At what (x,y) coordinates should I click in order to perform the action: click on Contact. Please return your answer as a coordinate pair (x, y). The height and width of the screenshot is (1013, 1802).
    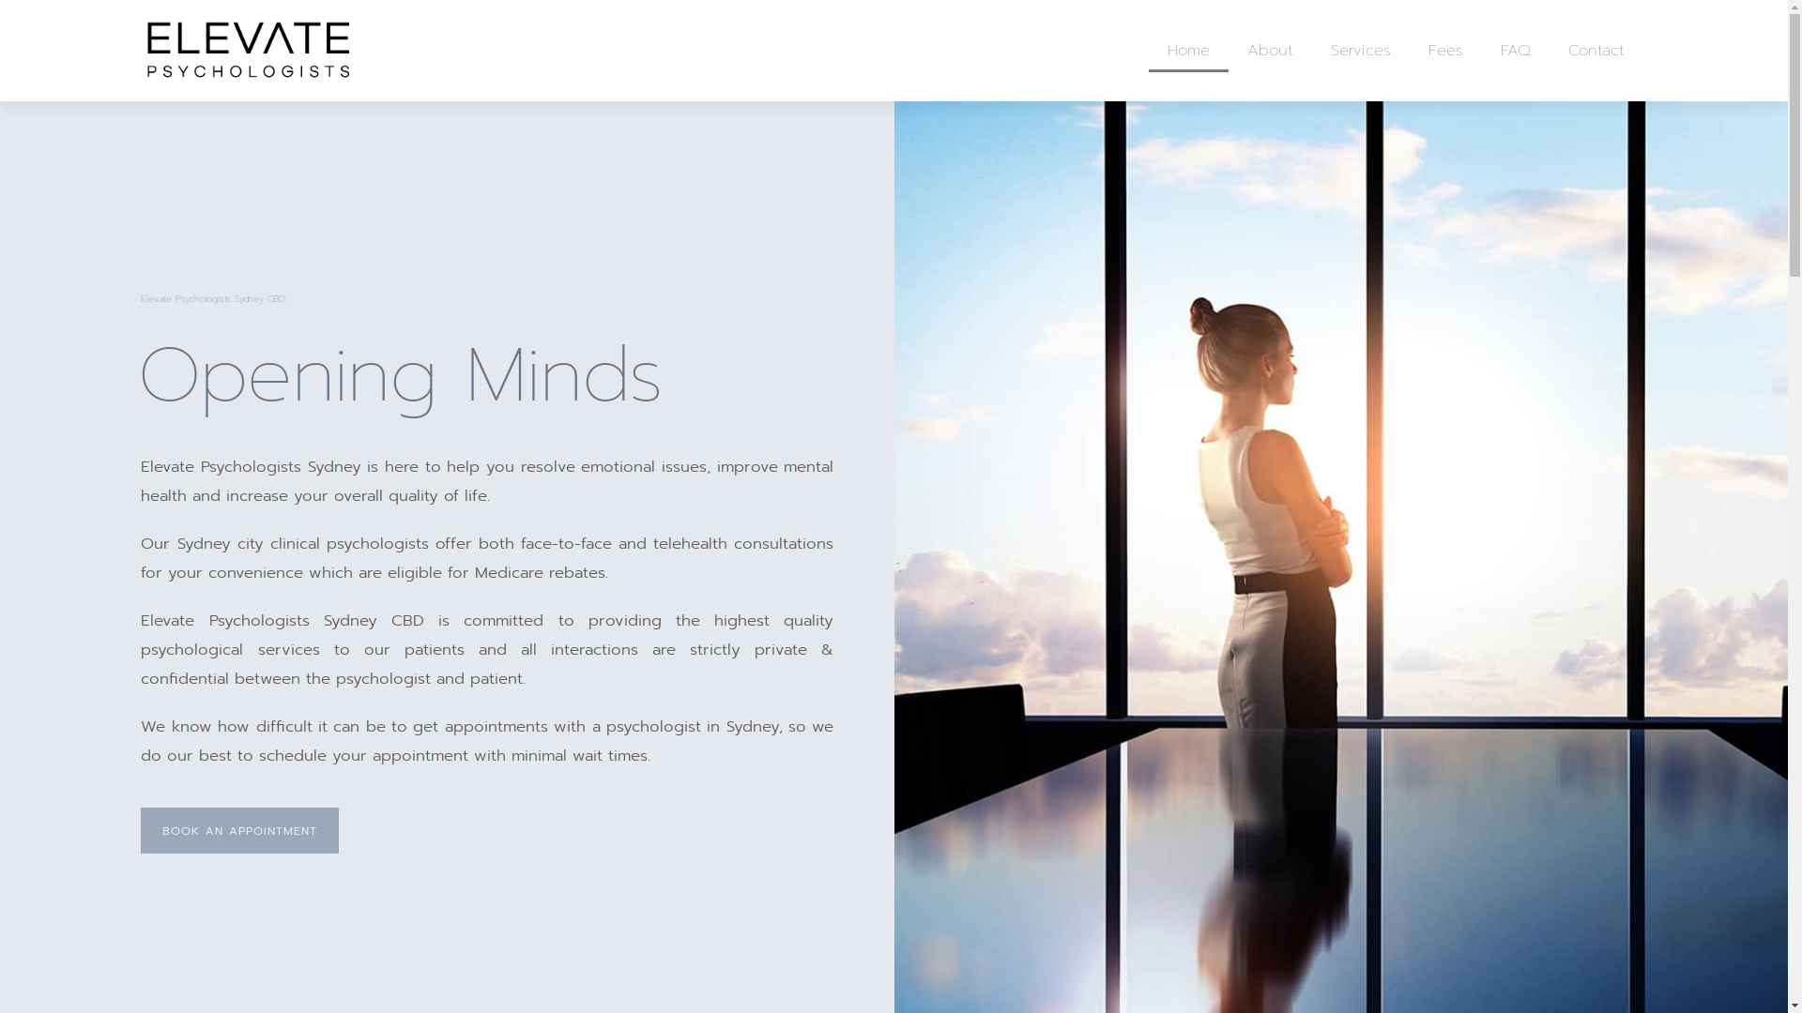
    Looking at the image, I should click on (1596, 51).